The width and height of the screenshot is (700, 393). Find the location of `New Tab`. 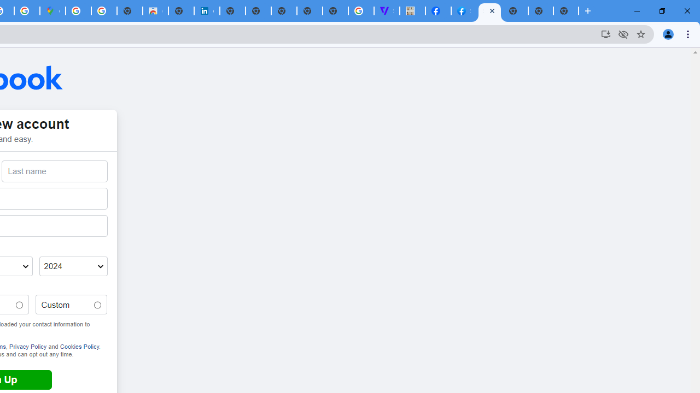

New Tab is located at coordinates (515, 11).